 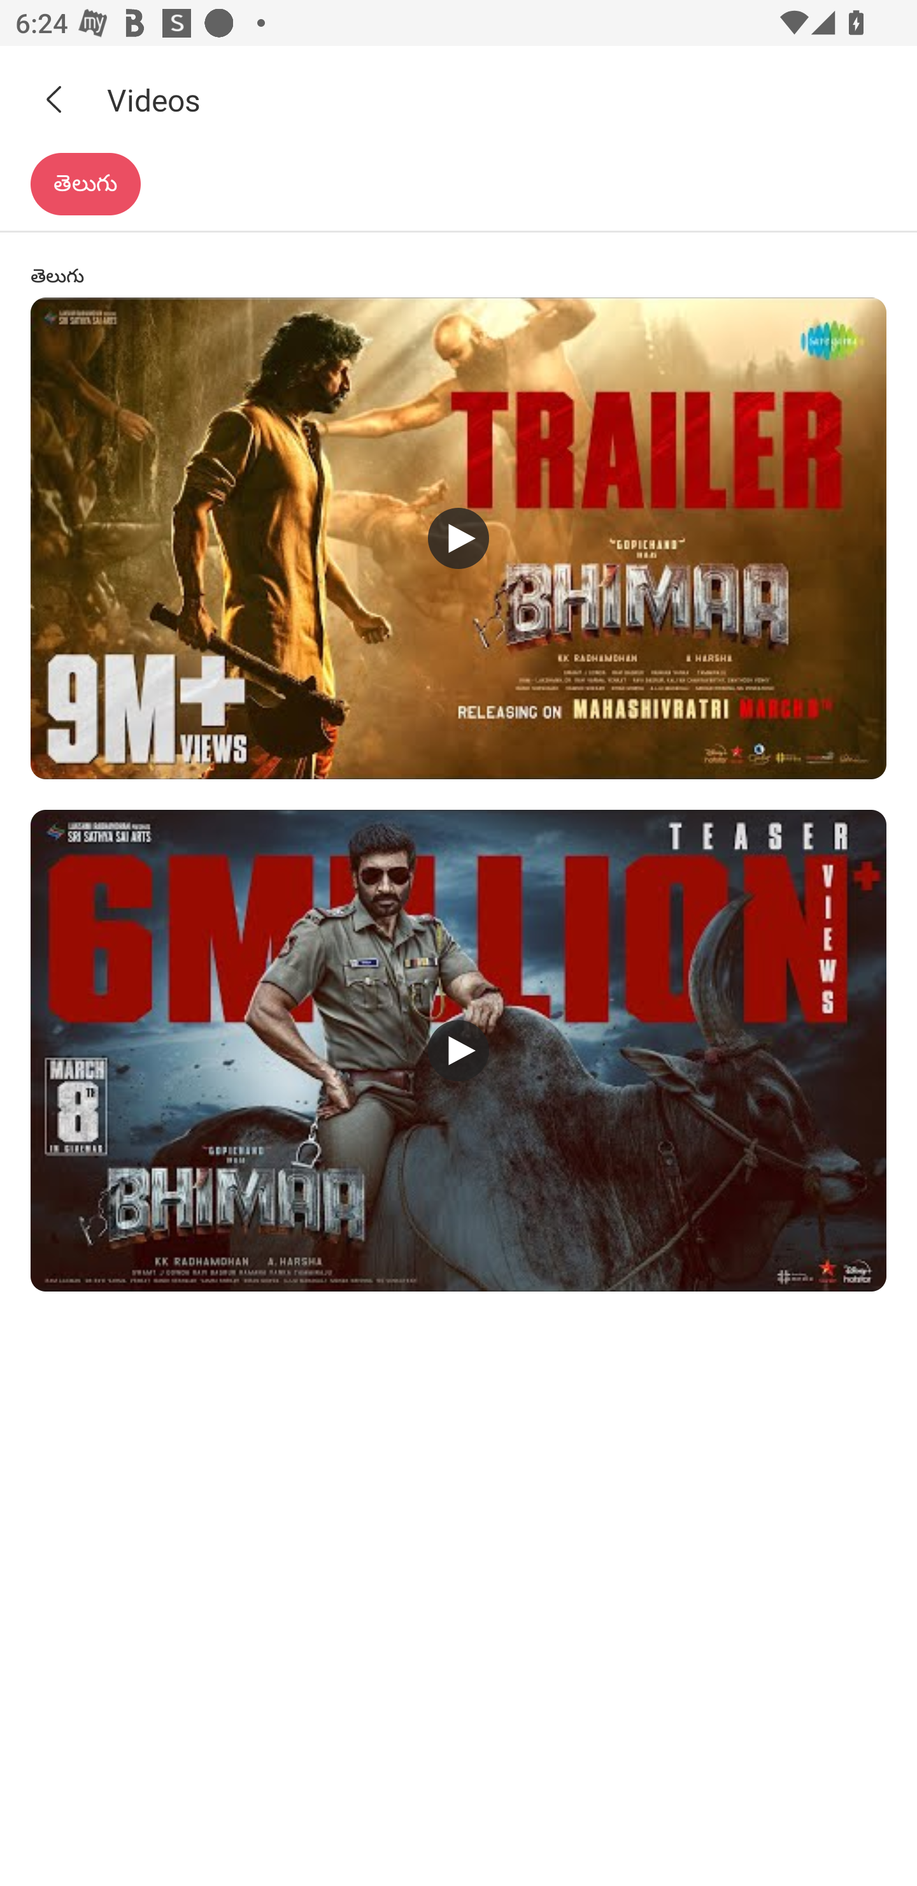 What do you see at coordinates (85, 184) in the screenshot?
I see `తెలుగు` at bounding box center [85, 184].